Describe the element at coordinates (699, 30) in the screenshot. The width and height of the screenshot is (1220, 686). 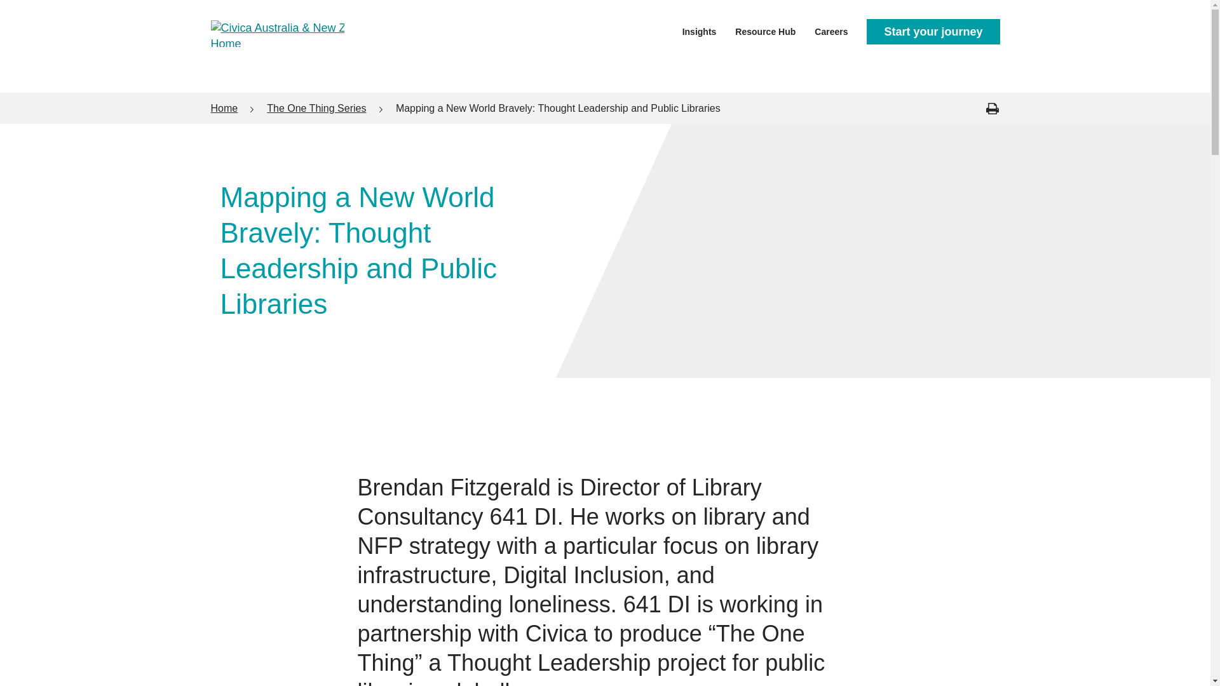
I see `Insights` at that location.